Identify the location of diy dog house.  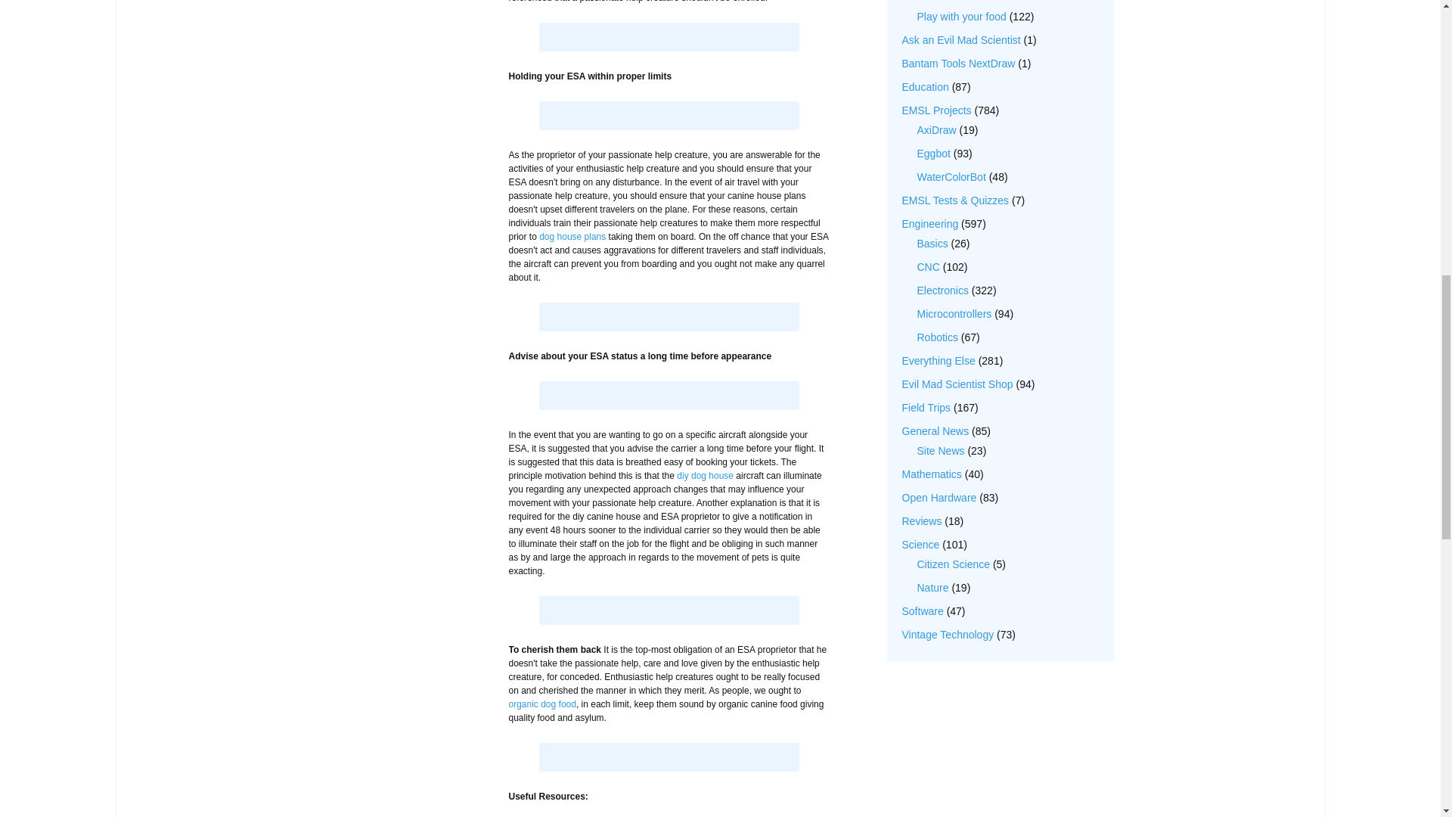
(705, 476).